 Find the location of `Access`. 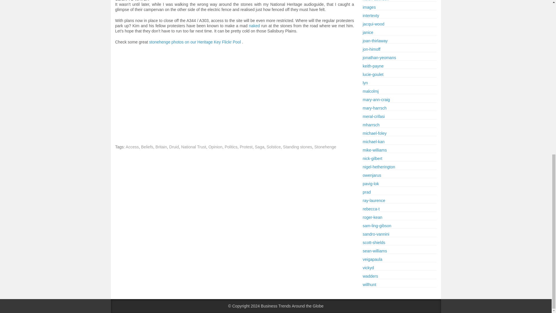

Access is located at coordinates (132, 147).